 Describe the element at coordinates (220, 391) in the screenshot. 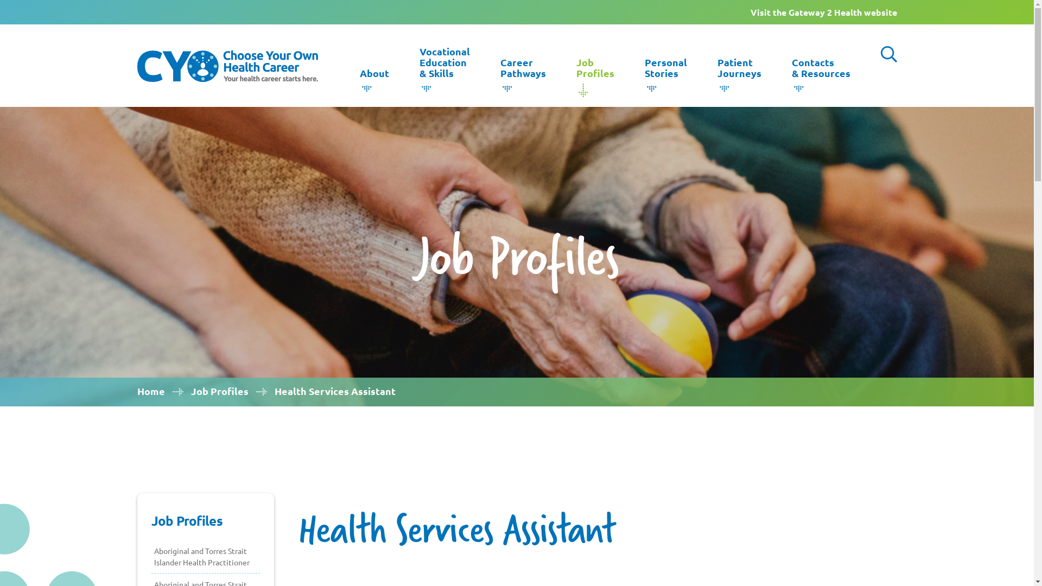

I see `Job Profiles` at that location.